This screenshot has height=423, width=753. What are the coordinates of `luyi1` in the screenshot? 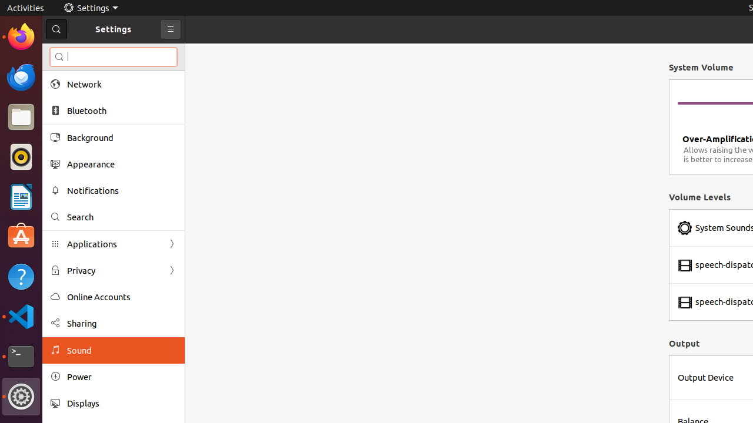 It's located at (79, 52).